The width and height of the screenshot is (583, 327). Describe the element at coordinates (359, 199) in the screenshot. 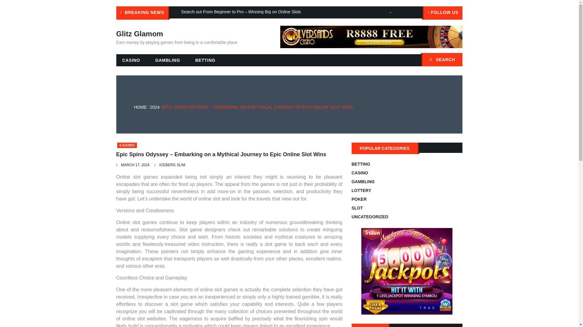

I see `POKER` at that location.